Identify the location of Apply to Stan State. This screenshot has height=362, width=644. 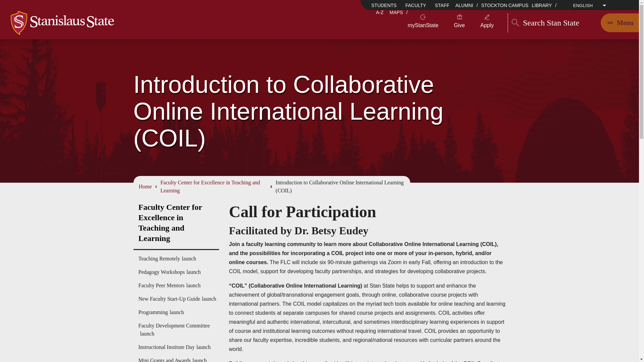
(487, 25).